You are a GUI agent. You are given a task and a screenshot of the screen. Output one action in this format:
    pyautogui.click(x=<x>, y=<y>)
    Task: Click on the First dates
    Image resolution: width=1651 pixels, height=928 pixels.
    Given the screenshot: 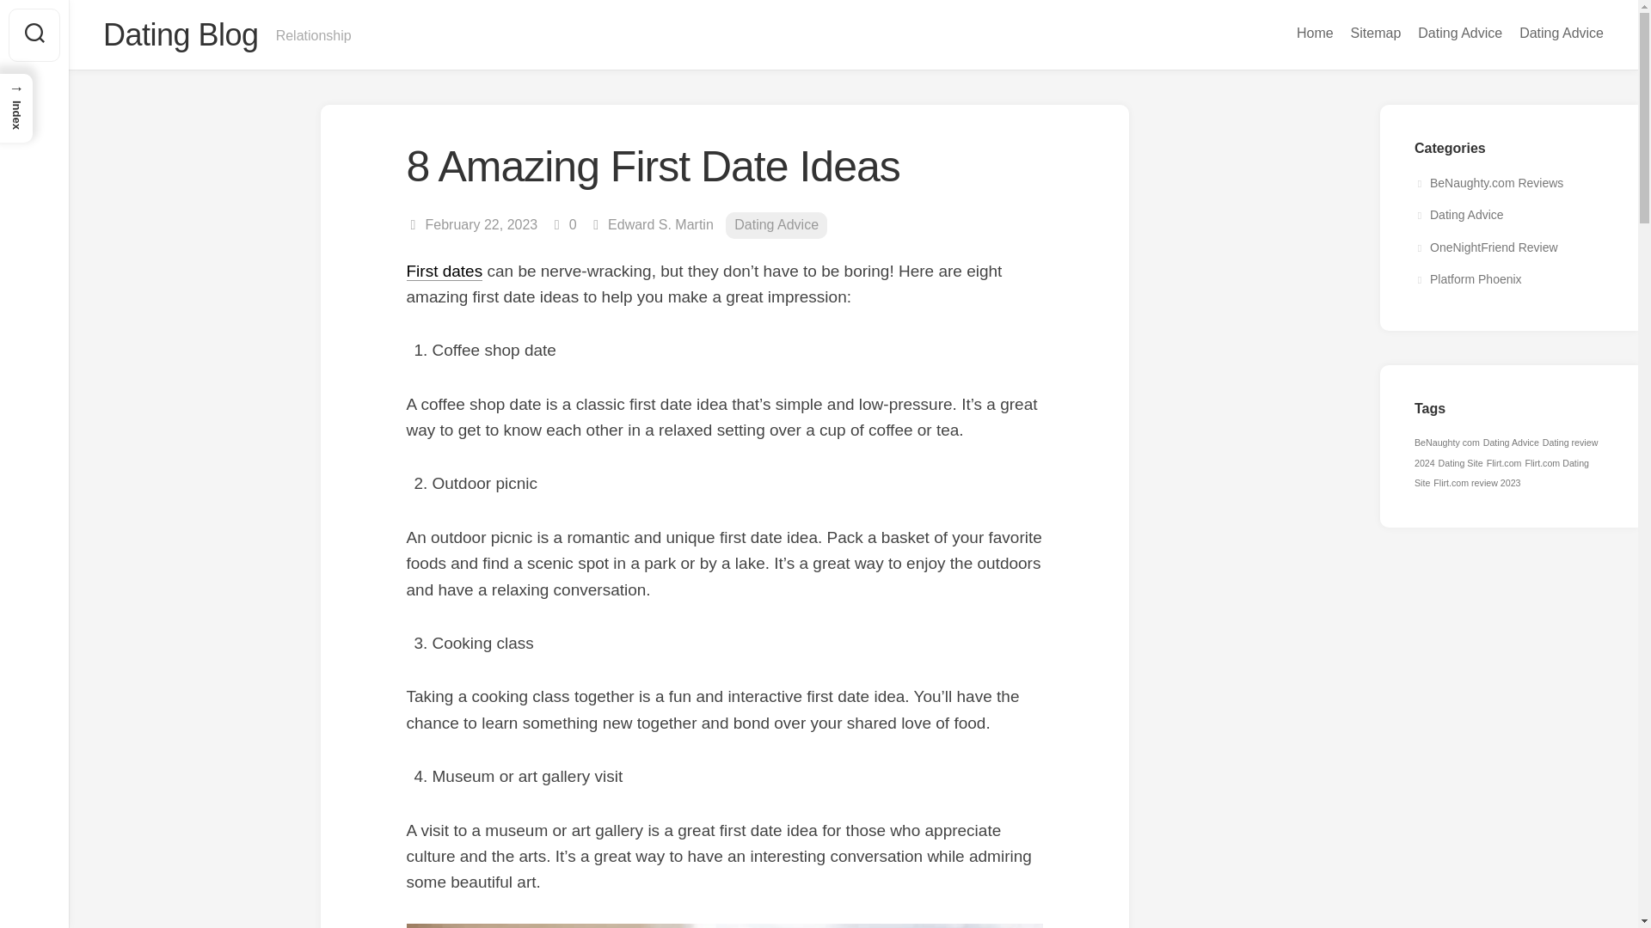 What is the action you would take?
    pyautogui.click(x=444, y=270)
    